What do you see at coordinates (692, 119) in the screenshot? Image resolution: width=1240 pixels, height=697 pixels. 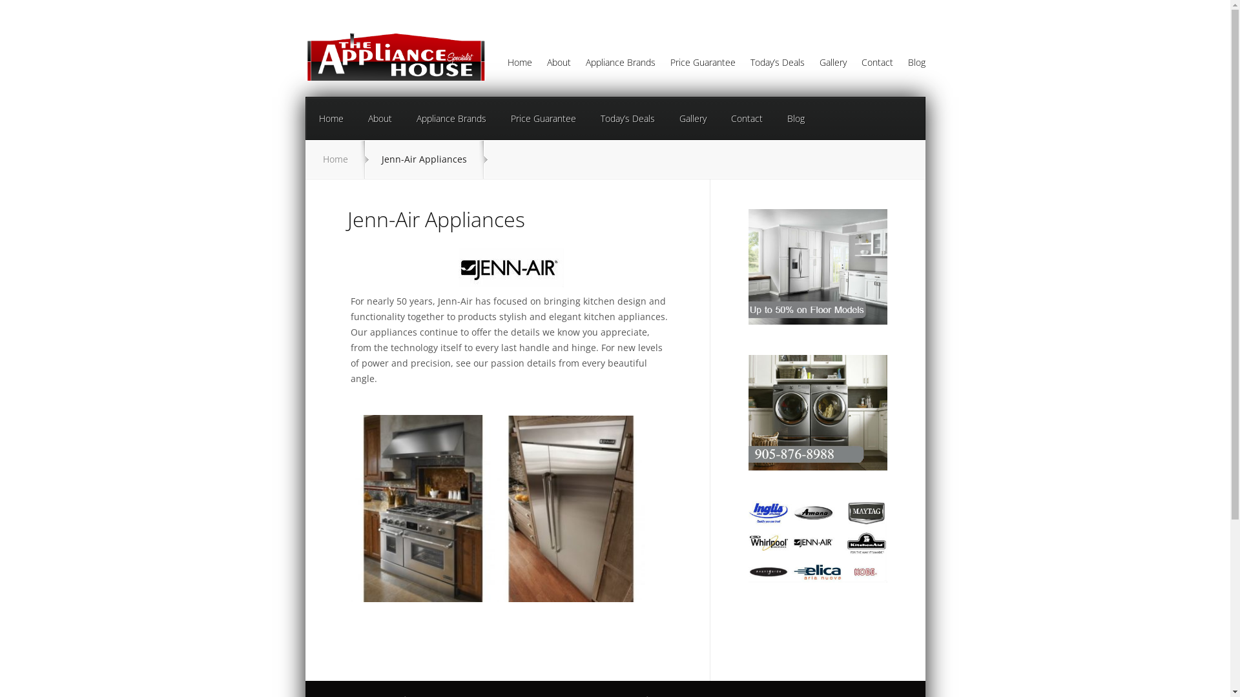 I see `Gallery` at bounding box center [692, 119].